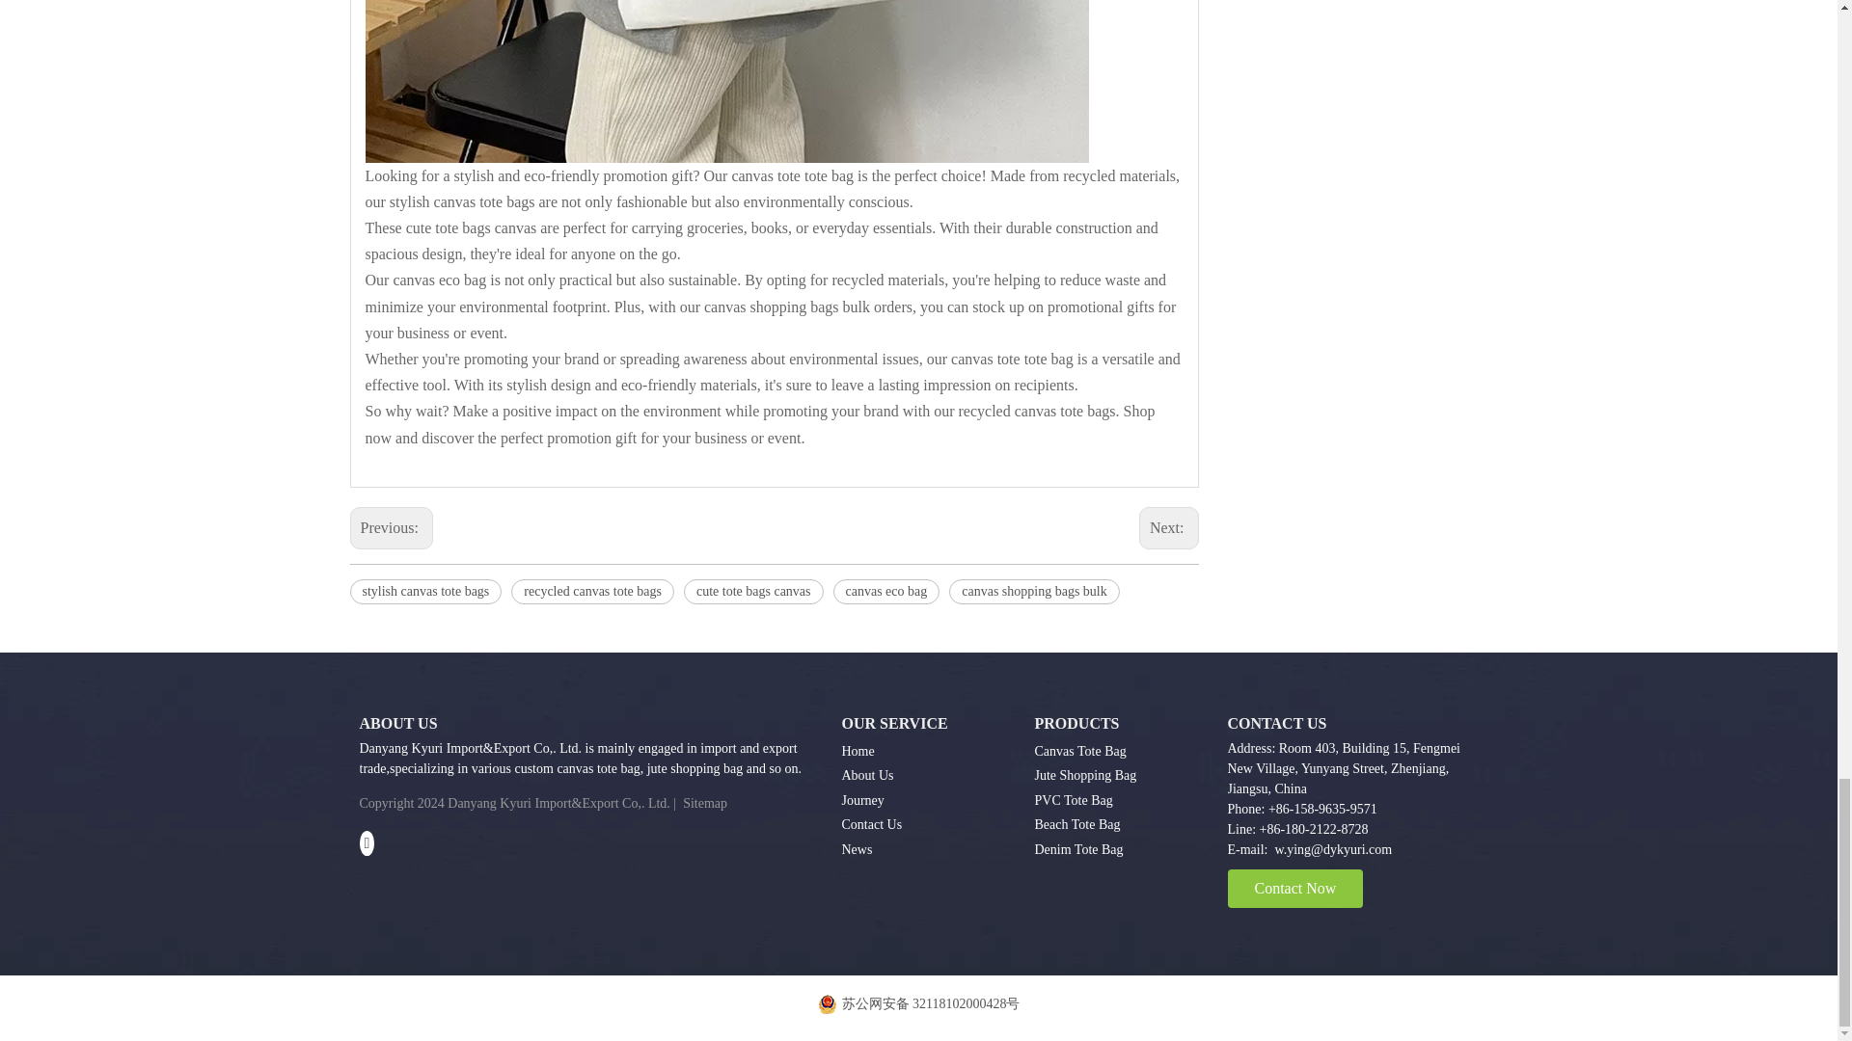 This screenshot has height=1041, width=1852. I want to click on canvas eco bag, so click(887, 592).